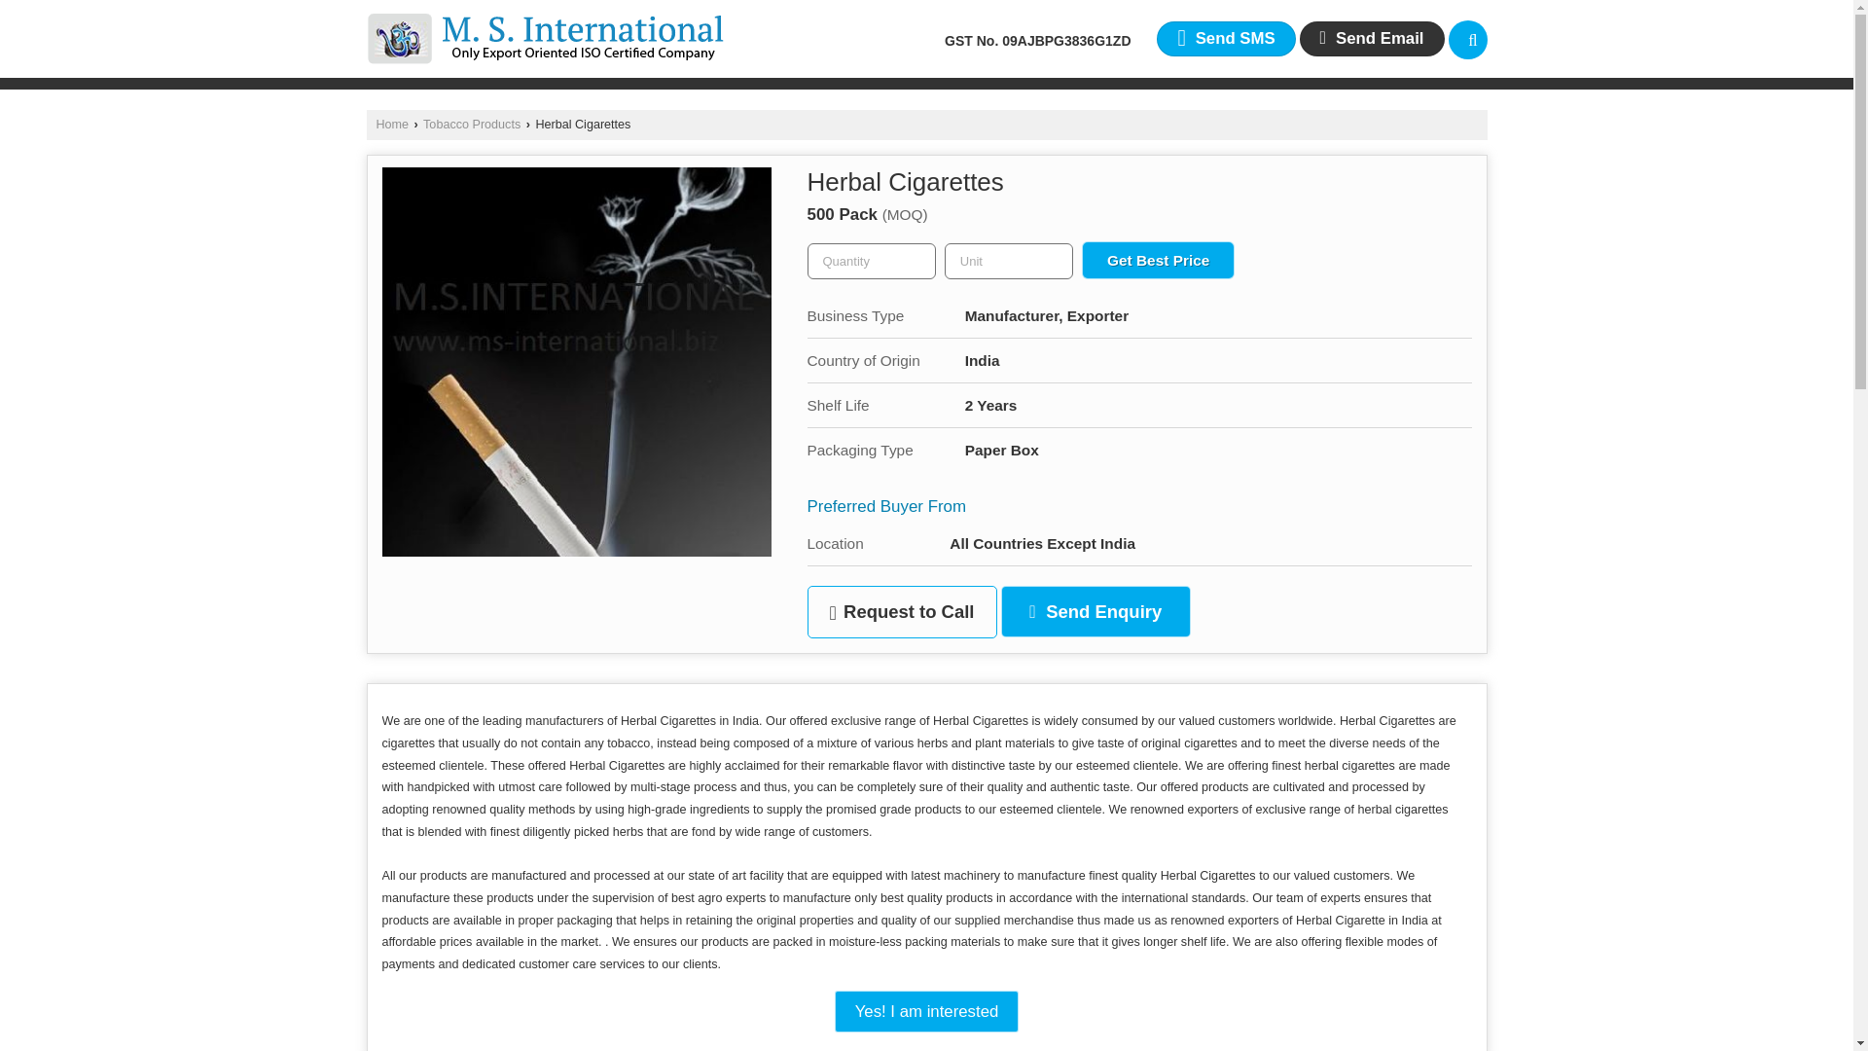 This screenshot has width=1868, height=1051. What do you see at coordinates (545, 38) in the screenshot?
I see `M. S. International` at bounding box center [545, 38].